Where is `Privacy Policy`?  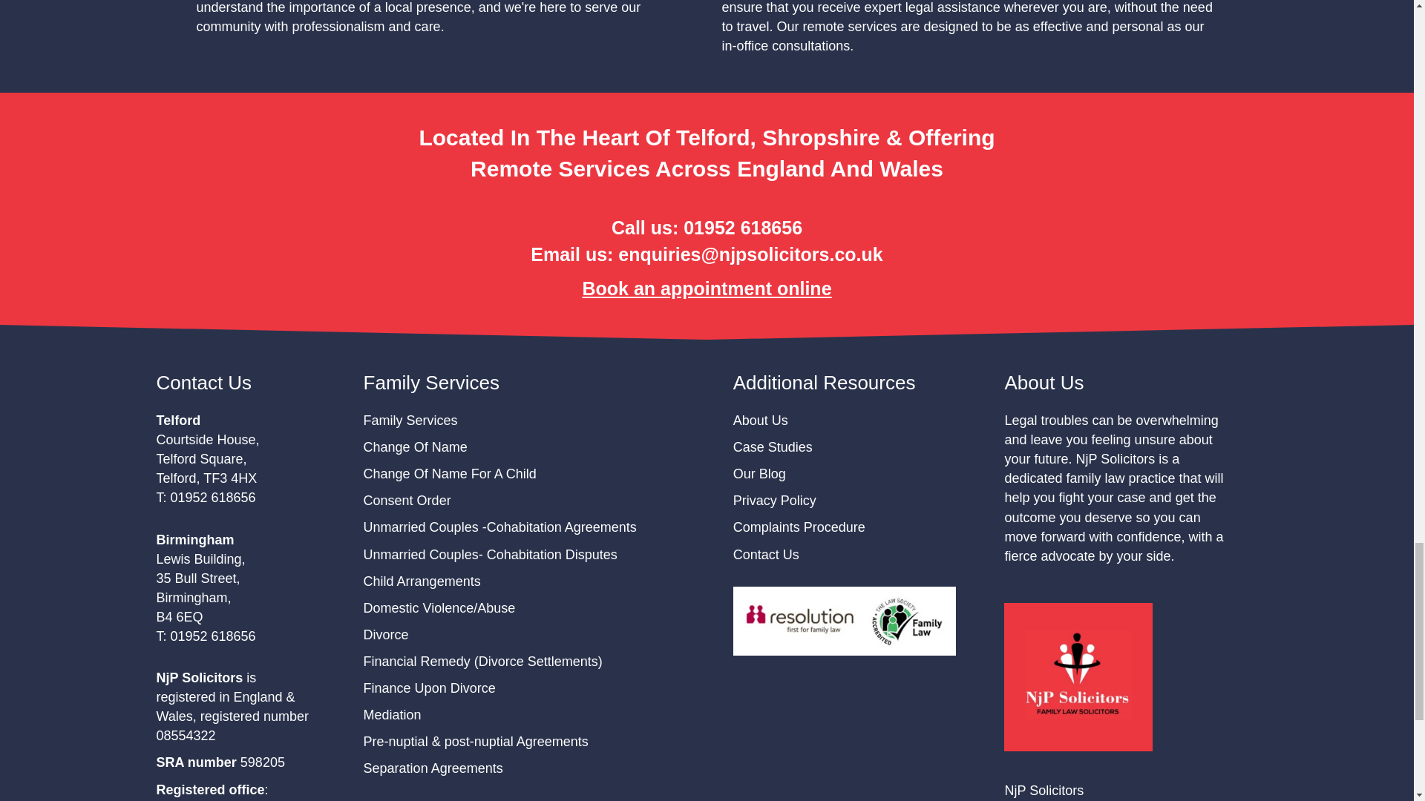
Privacy Policy is located at coordinates (775, 500).